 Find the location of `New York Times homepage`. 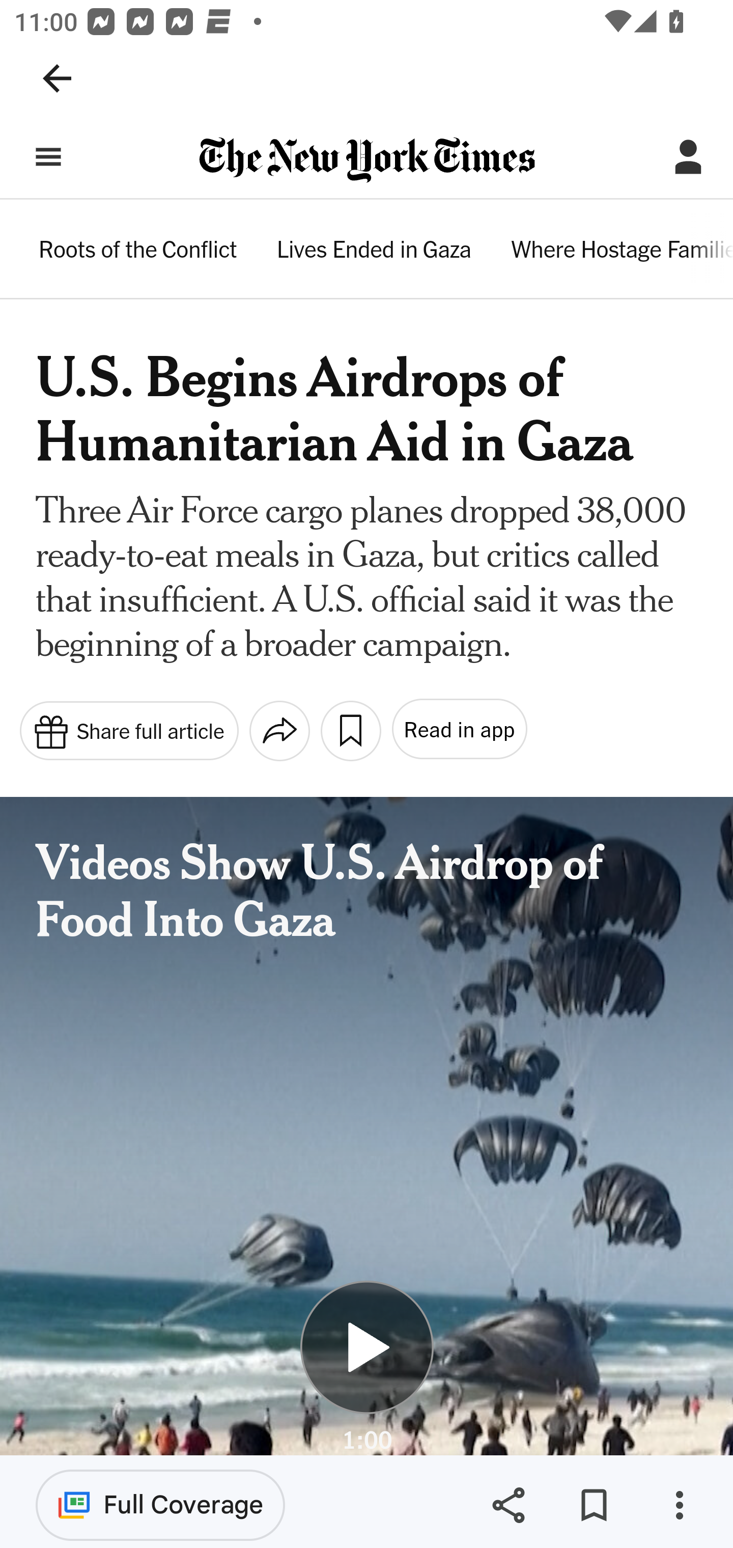

New York Times homepage is located at coordinates (366, 161).